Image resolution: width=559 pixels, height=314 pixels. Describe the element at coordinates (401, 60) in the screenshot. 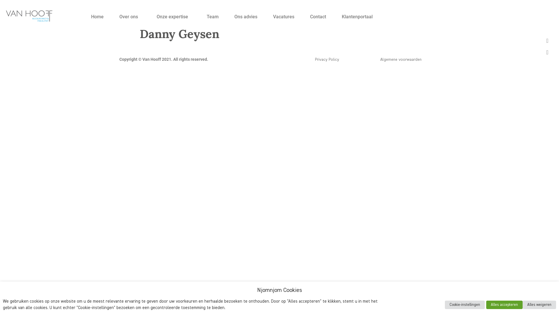

I see `Algemene voorwaarden` at that location.